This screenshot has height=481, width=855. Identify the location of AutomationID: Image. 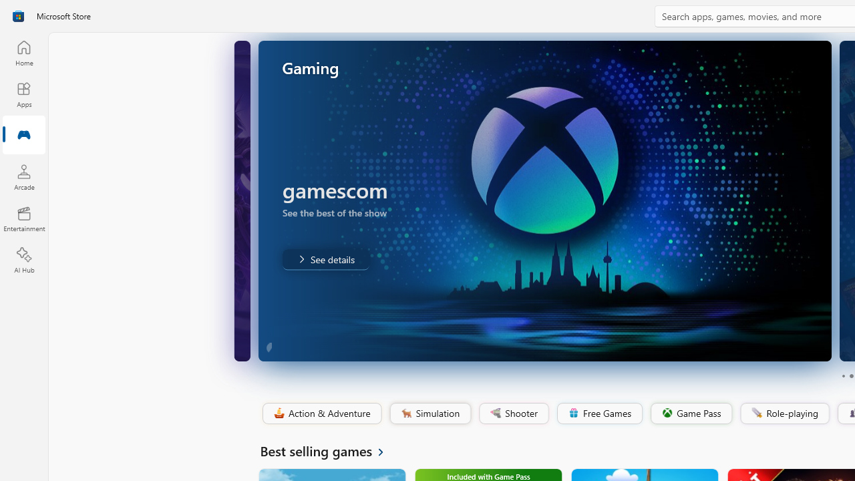
(544, 200).